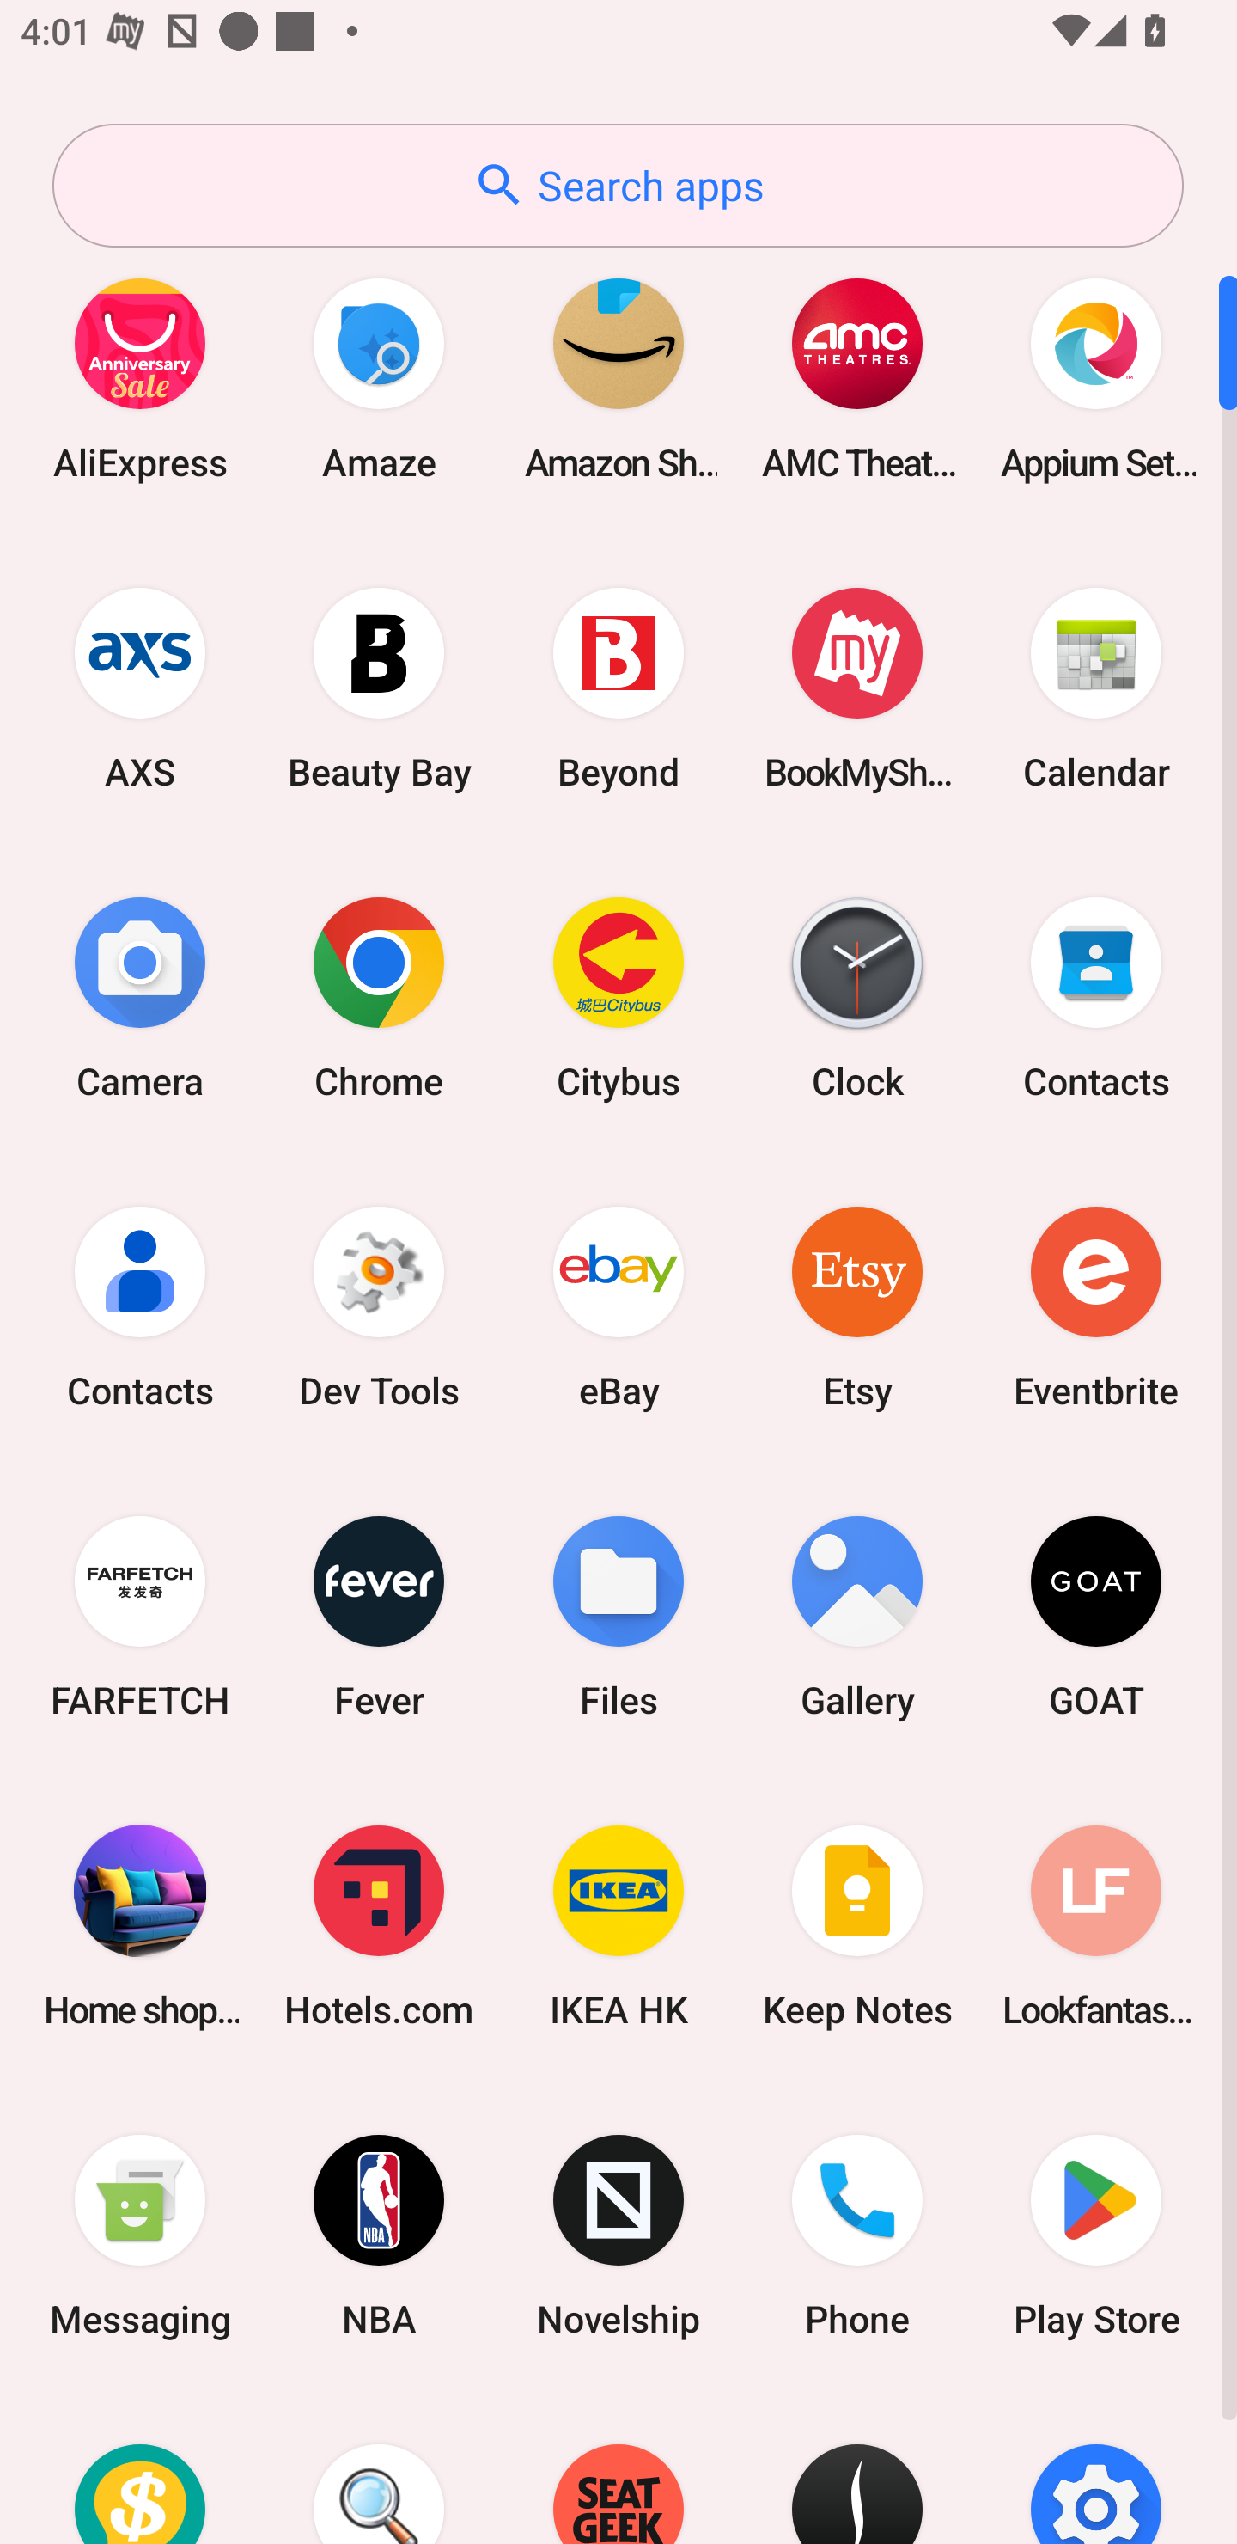 Image resolution: width=1237 pixels, height=2544 pixels. Describe the element at coordinates (857, 1306) in the screenshot. I see `Etsy` at that location.